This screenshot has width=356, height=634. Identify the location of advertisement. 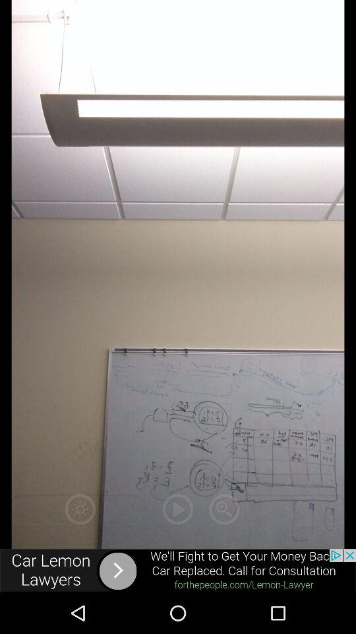
(178, 571).